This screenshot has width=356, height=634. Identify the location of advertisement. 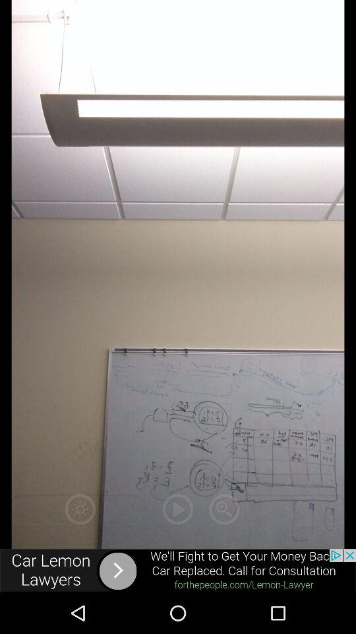
(178, 571).